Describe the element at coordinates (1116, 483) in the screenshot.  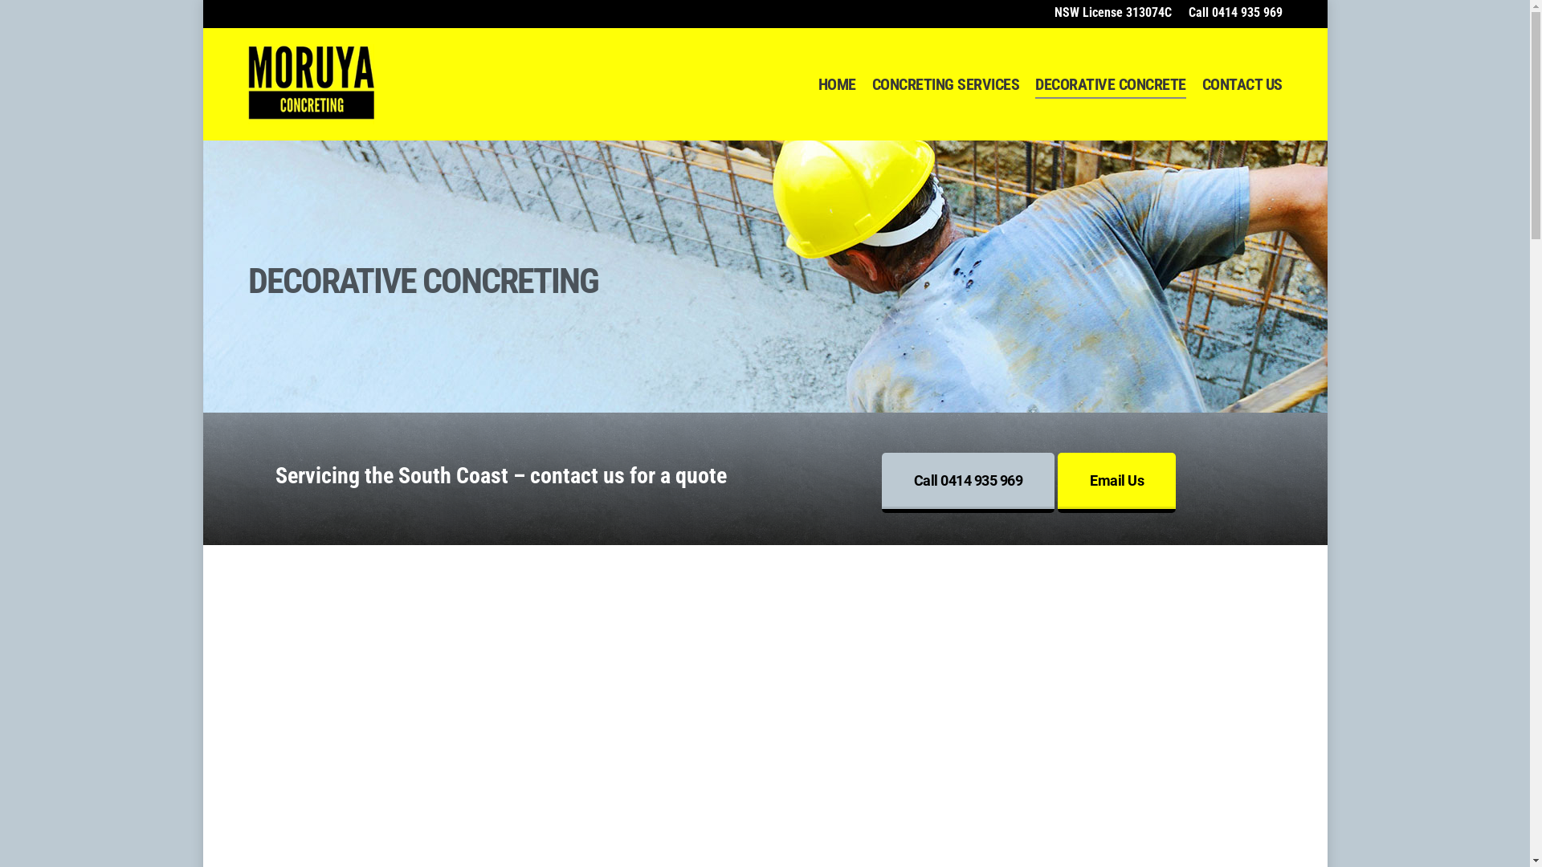
I see `Email Us` at that location.